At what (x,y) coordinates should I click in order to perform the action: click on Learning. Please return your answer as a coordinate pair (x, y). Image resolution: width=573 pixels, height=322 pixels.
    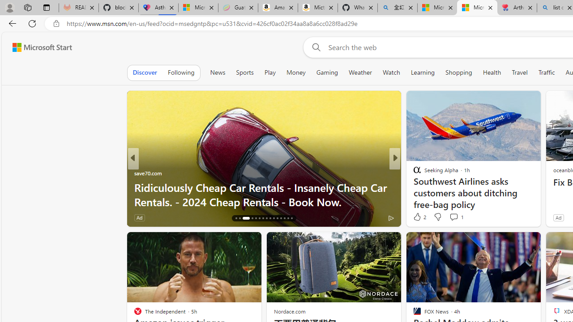
    Looking at the image, I should click on (423, 72).